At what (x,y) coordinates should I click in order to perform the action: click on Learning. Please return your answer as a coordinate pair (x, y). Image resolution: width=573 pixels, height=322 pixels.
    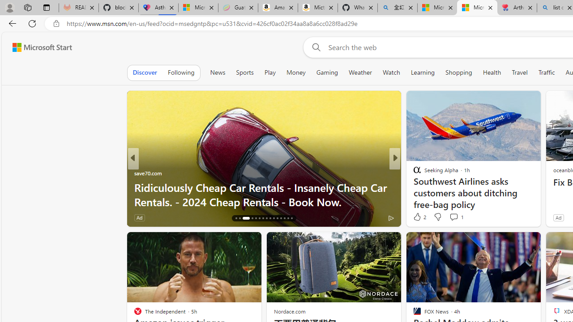
    Looking at the image, I should click on (423, 72).